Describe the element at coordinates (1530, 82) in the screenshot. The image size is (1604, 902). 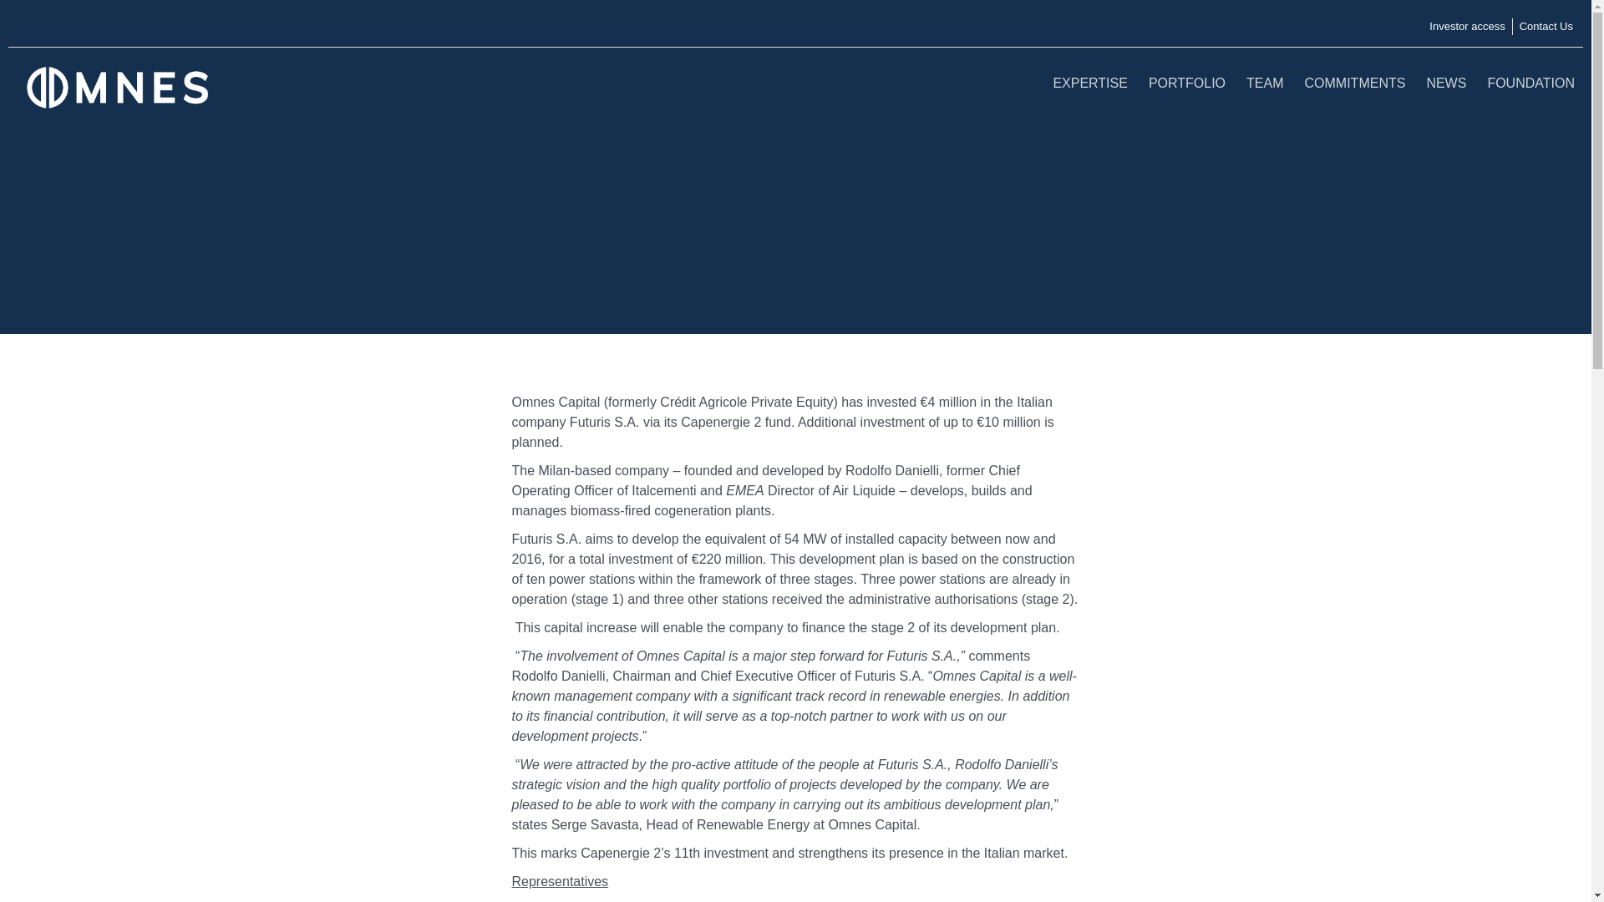
I see `FOUNDATION` at that location.